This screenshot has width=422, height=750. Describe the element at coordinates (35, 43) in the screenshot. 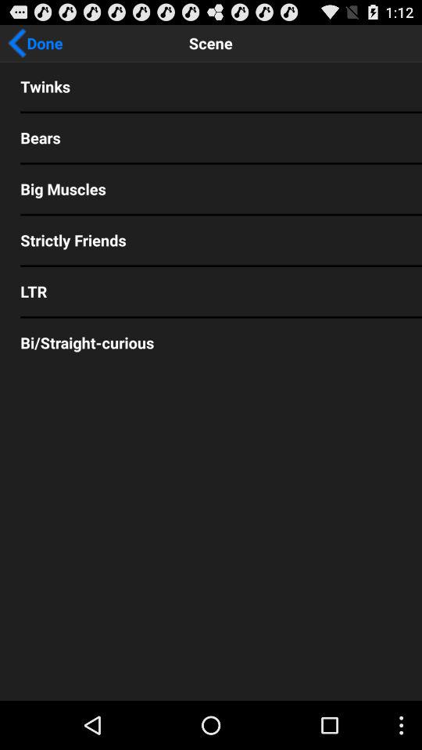

I see `choose app to the left of the scene icon` at that location.